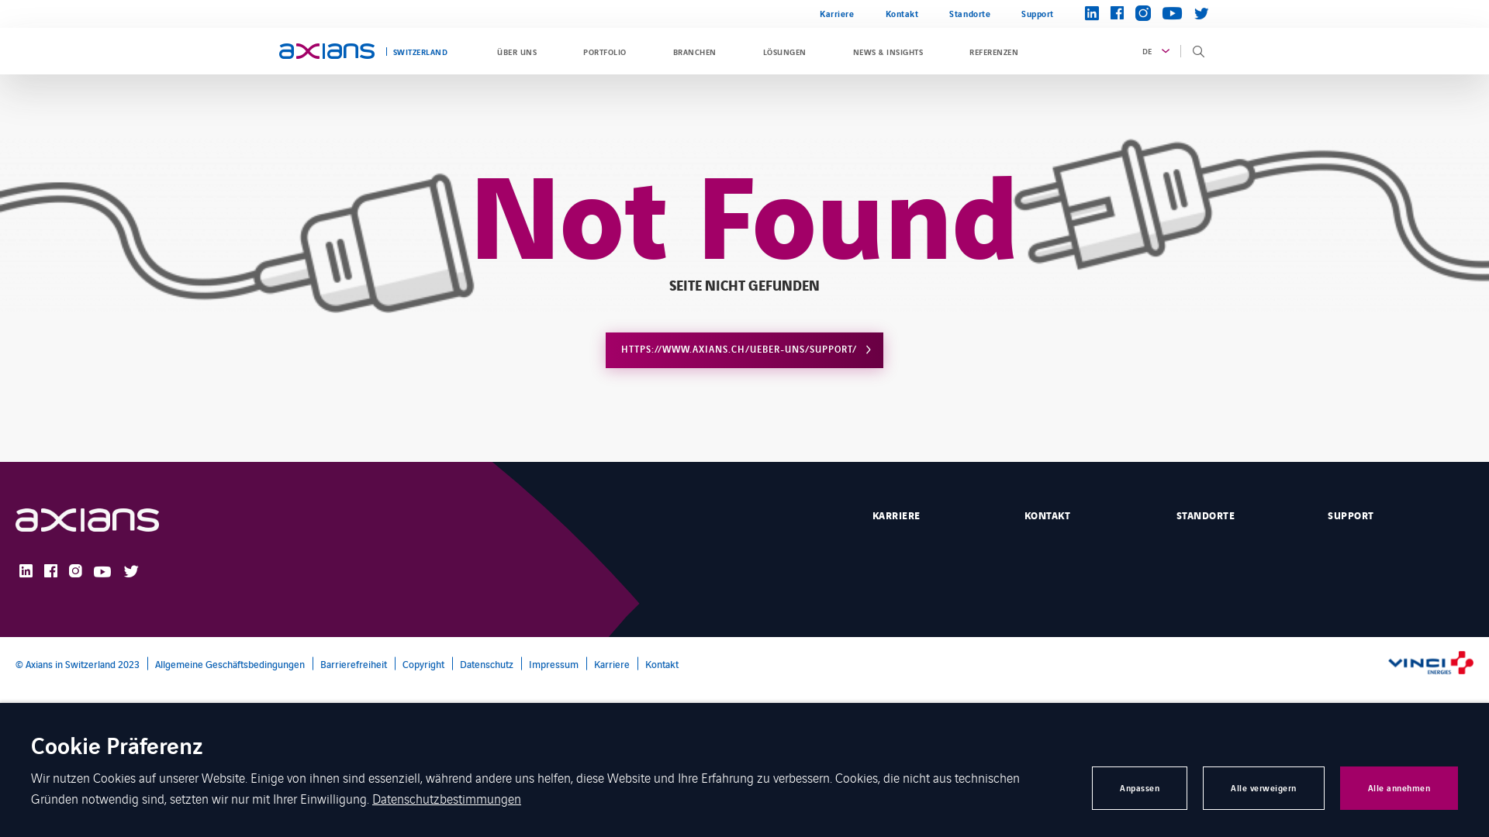 The image size is (1489, 837). I want to click on KARRIERE, so click(937, 515).